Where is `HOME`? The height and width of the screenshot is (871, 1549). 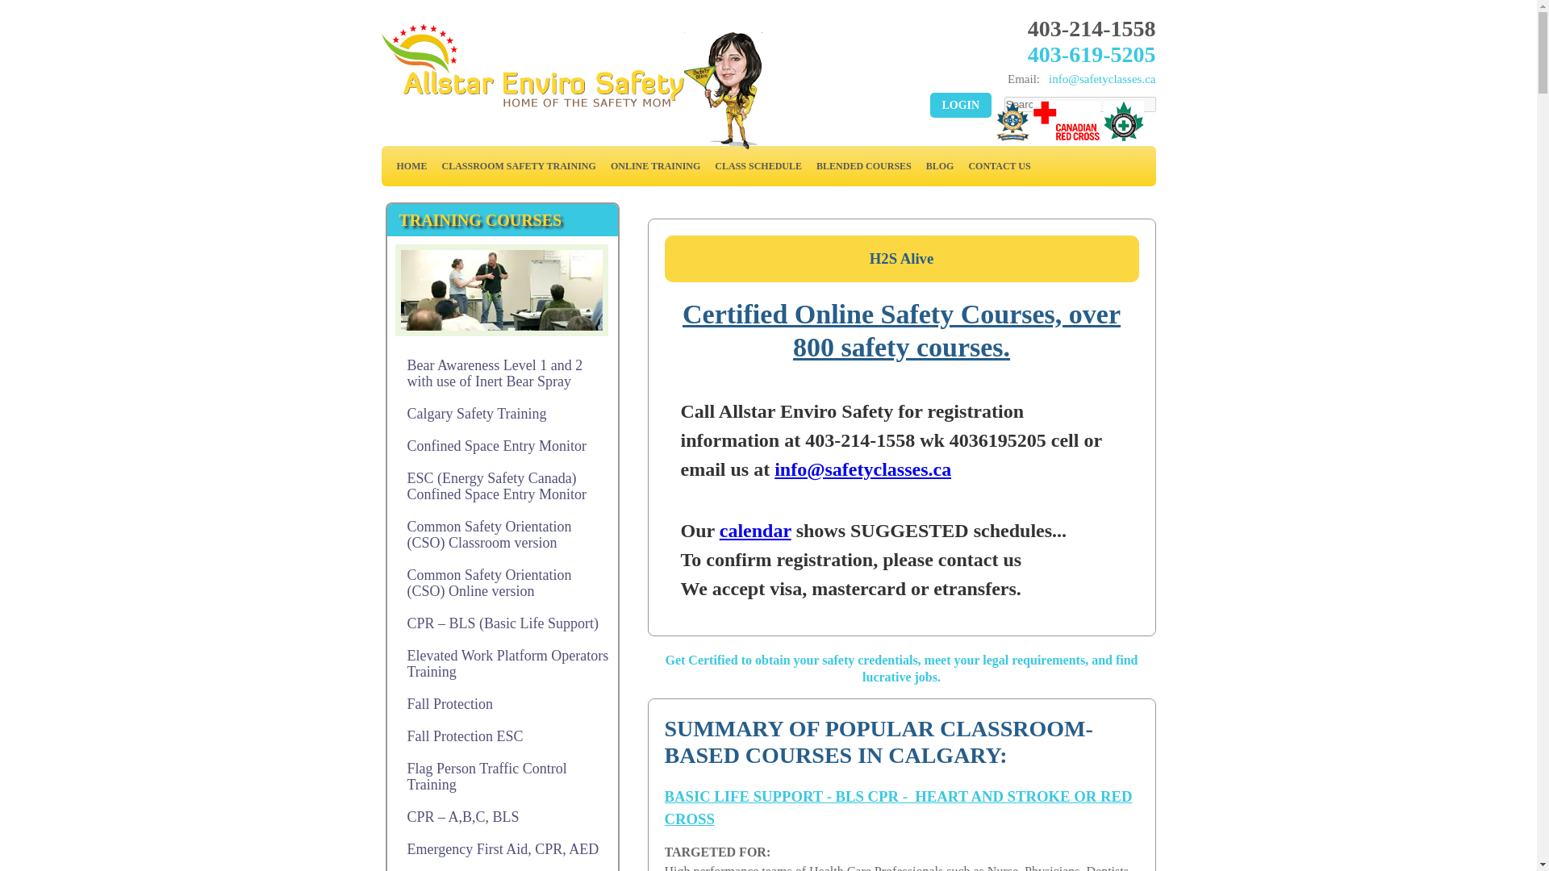 HOME is located at coordinates (411, 165).